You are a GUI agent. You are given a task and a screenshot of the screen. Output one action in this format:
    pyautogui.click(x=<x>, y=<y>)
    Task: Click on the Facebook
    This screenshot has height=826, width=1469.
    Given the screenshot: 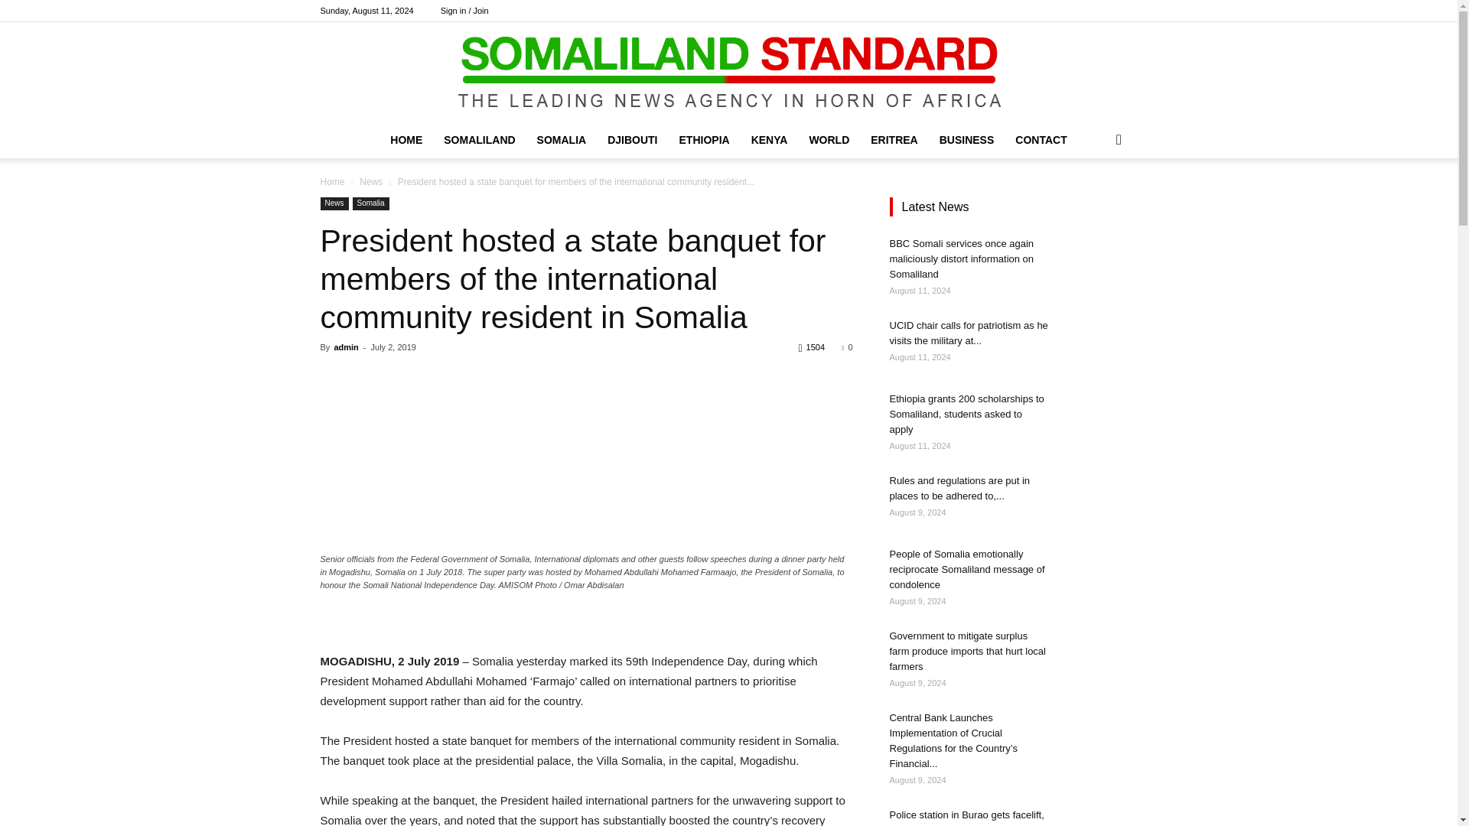 What is the action you would take?
    pyautogui.click(x=1050, y=11)
    